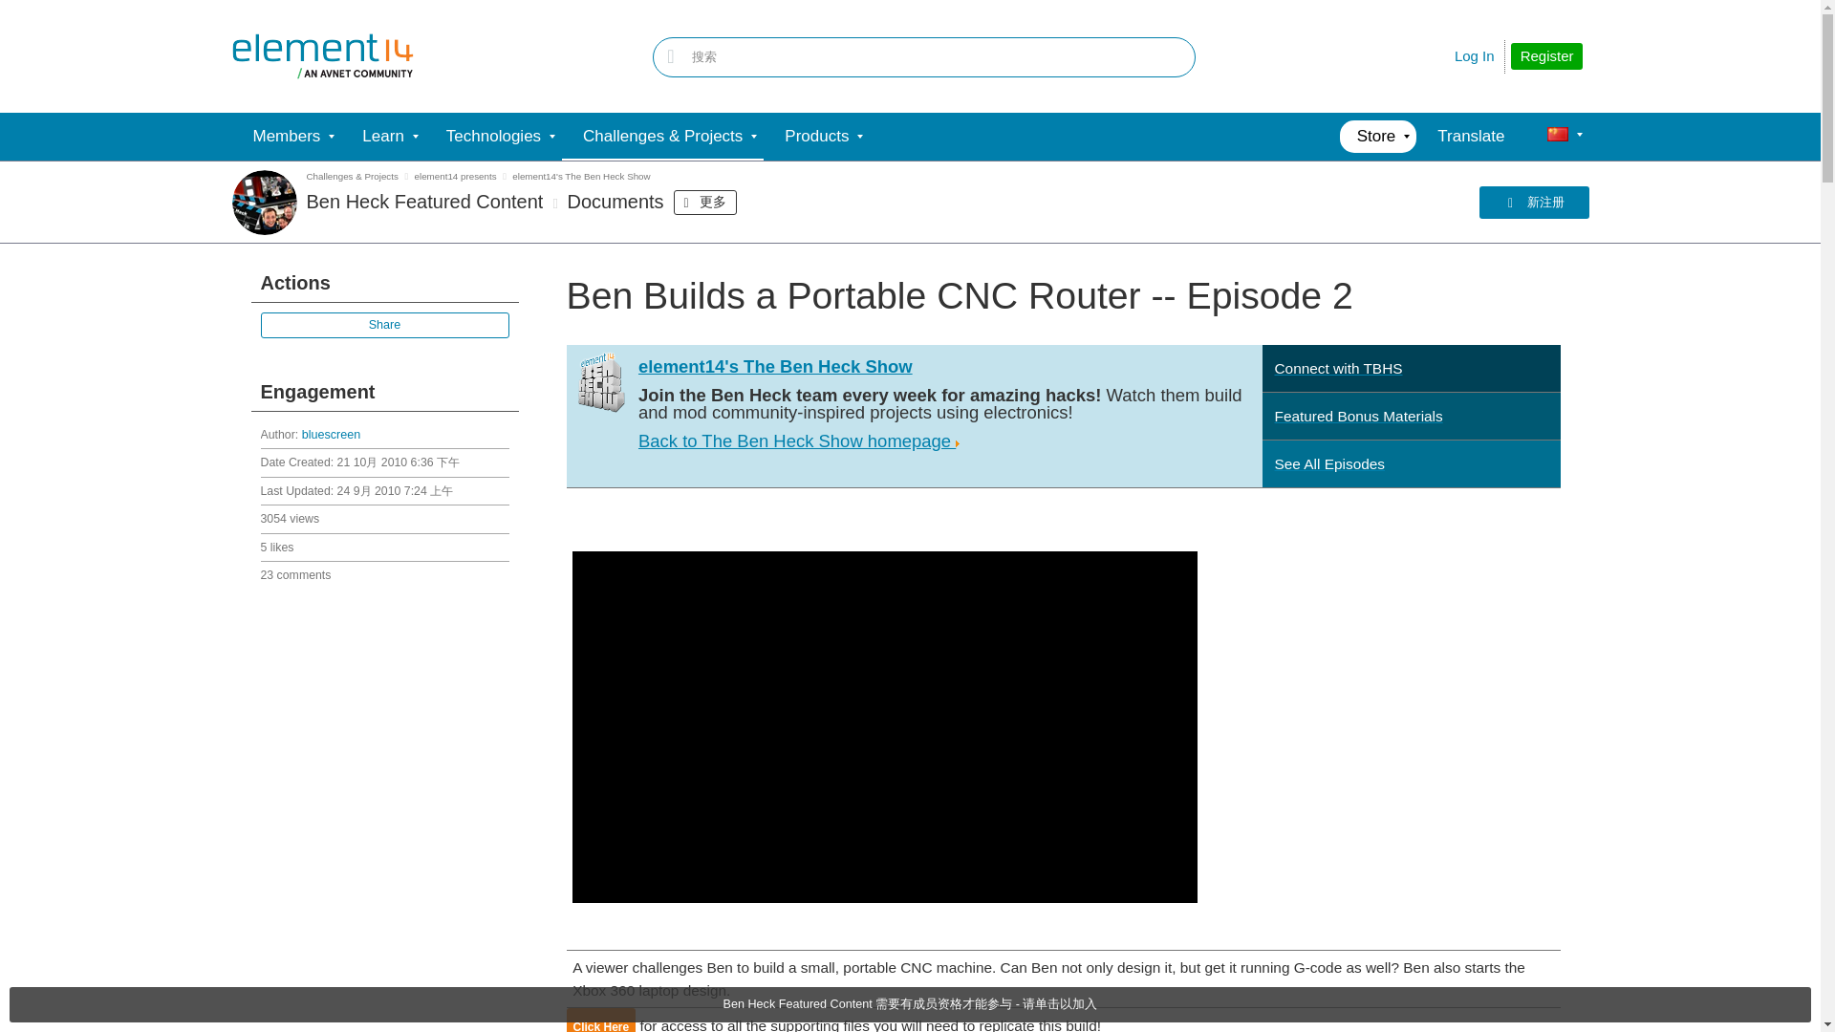  What do you see at coordinates (1546, 56) in the screenshot?
I see `Register` at bounding box center [1546, 56].